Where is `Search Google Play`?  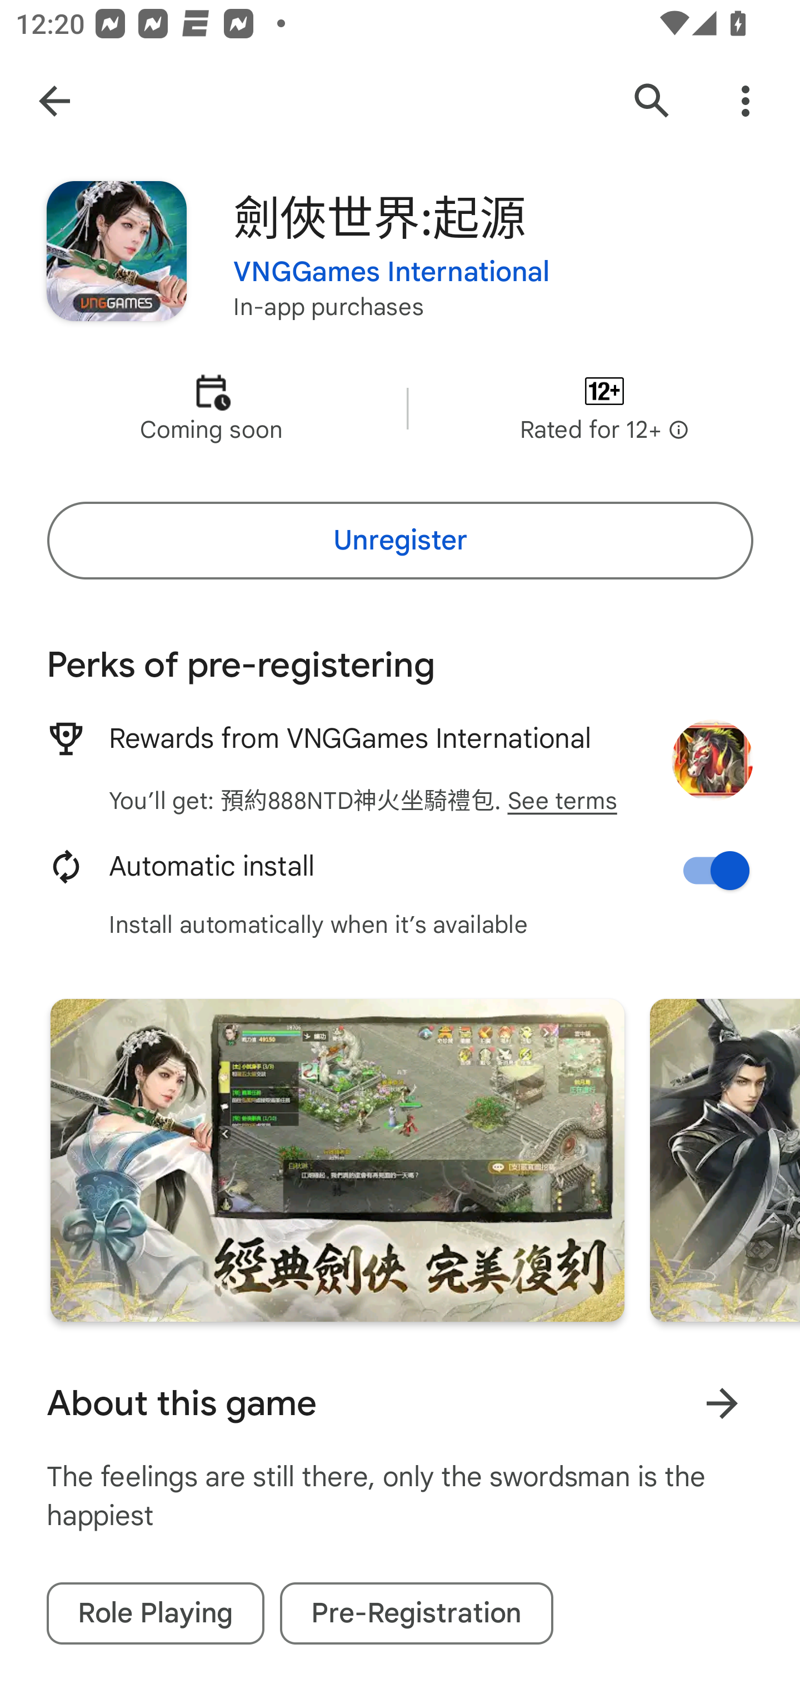
Search Google Play is located at coordinates (652, 101).